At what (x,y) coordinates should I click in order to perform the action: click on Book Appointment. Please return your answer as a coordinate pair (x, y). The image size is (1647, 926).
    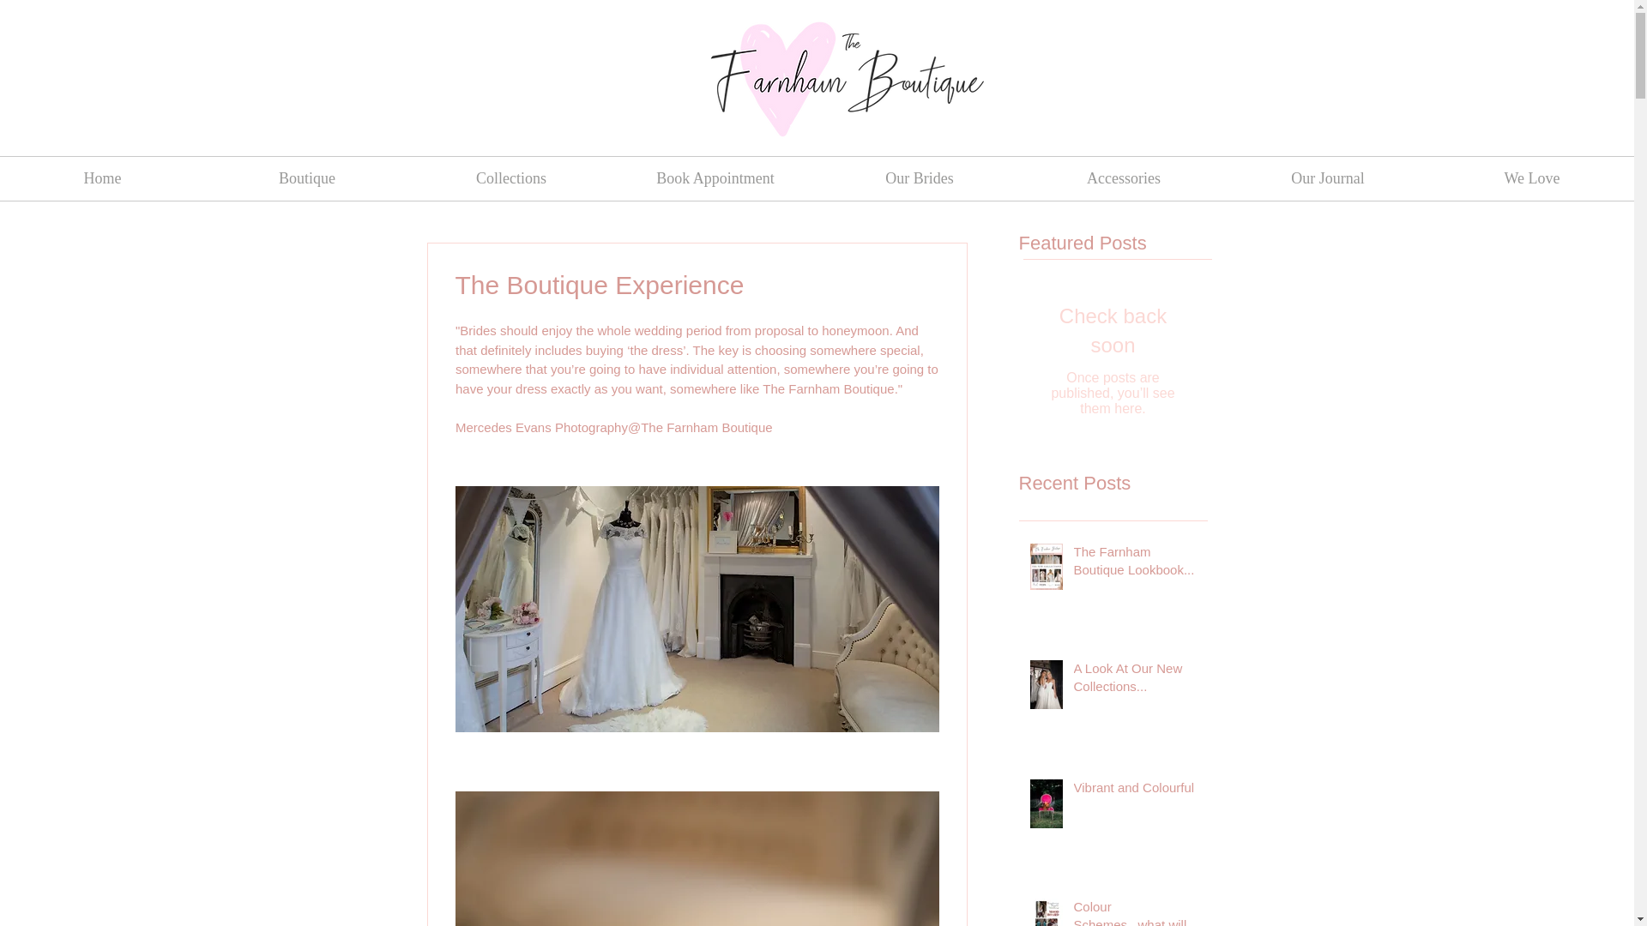
    Looking at the image, I should click on (715, 178).